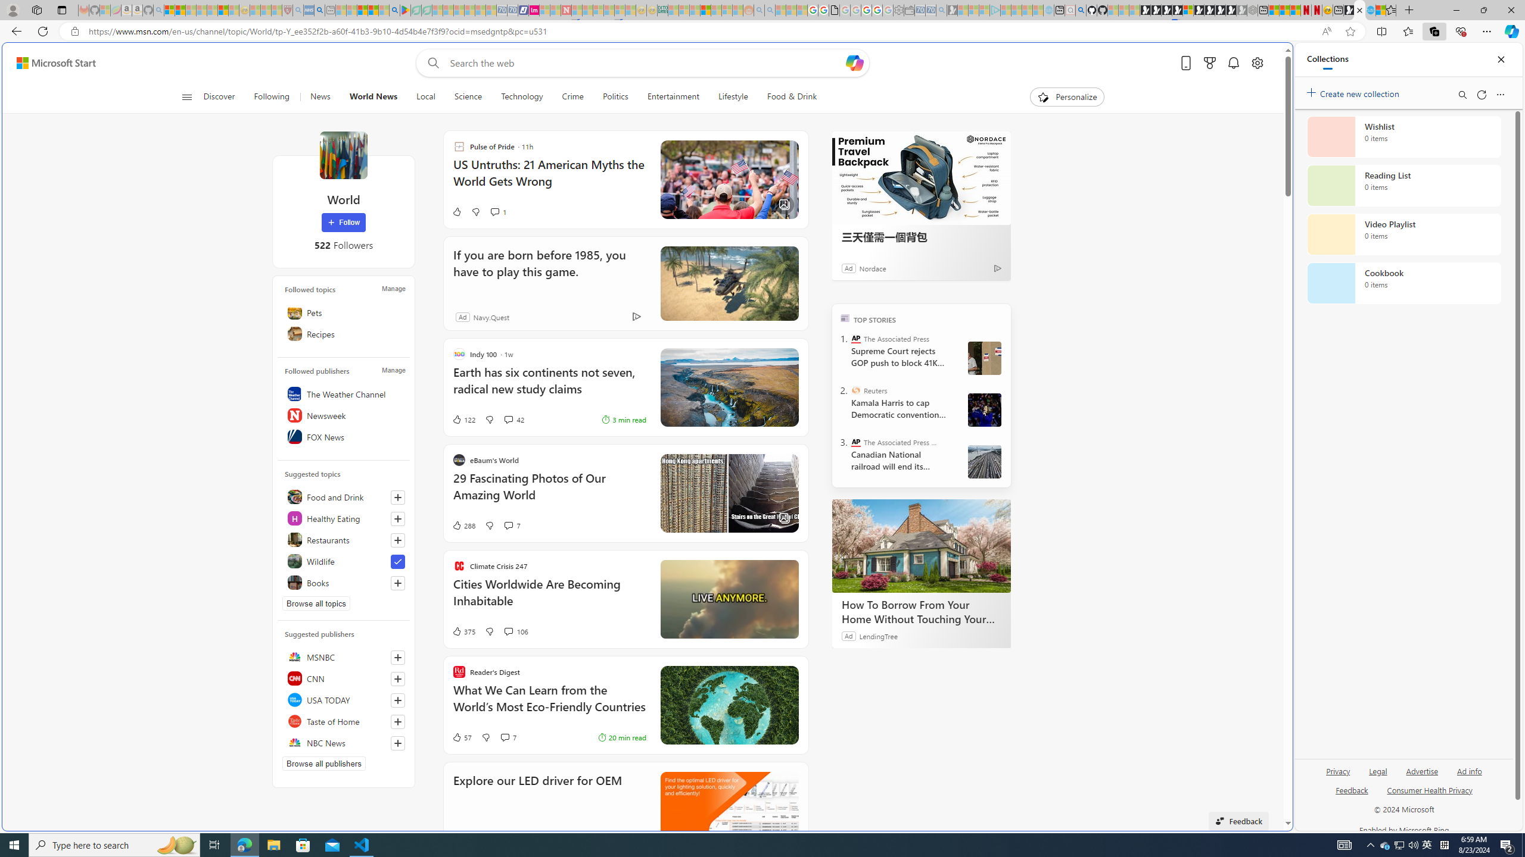  What do you see at coordinates (343, 539) in the screenshot?
I see `Restaurants` at bounding box center [343, 539].